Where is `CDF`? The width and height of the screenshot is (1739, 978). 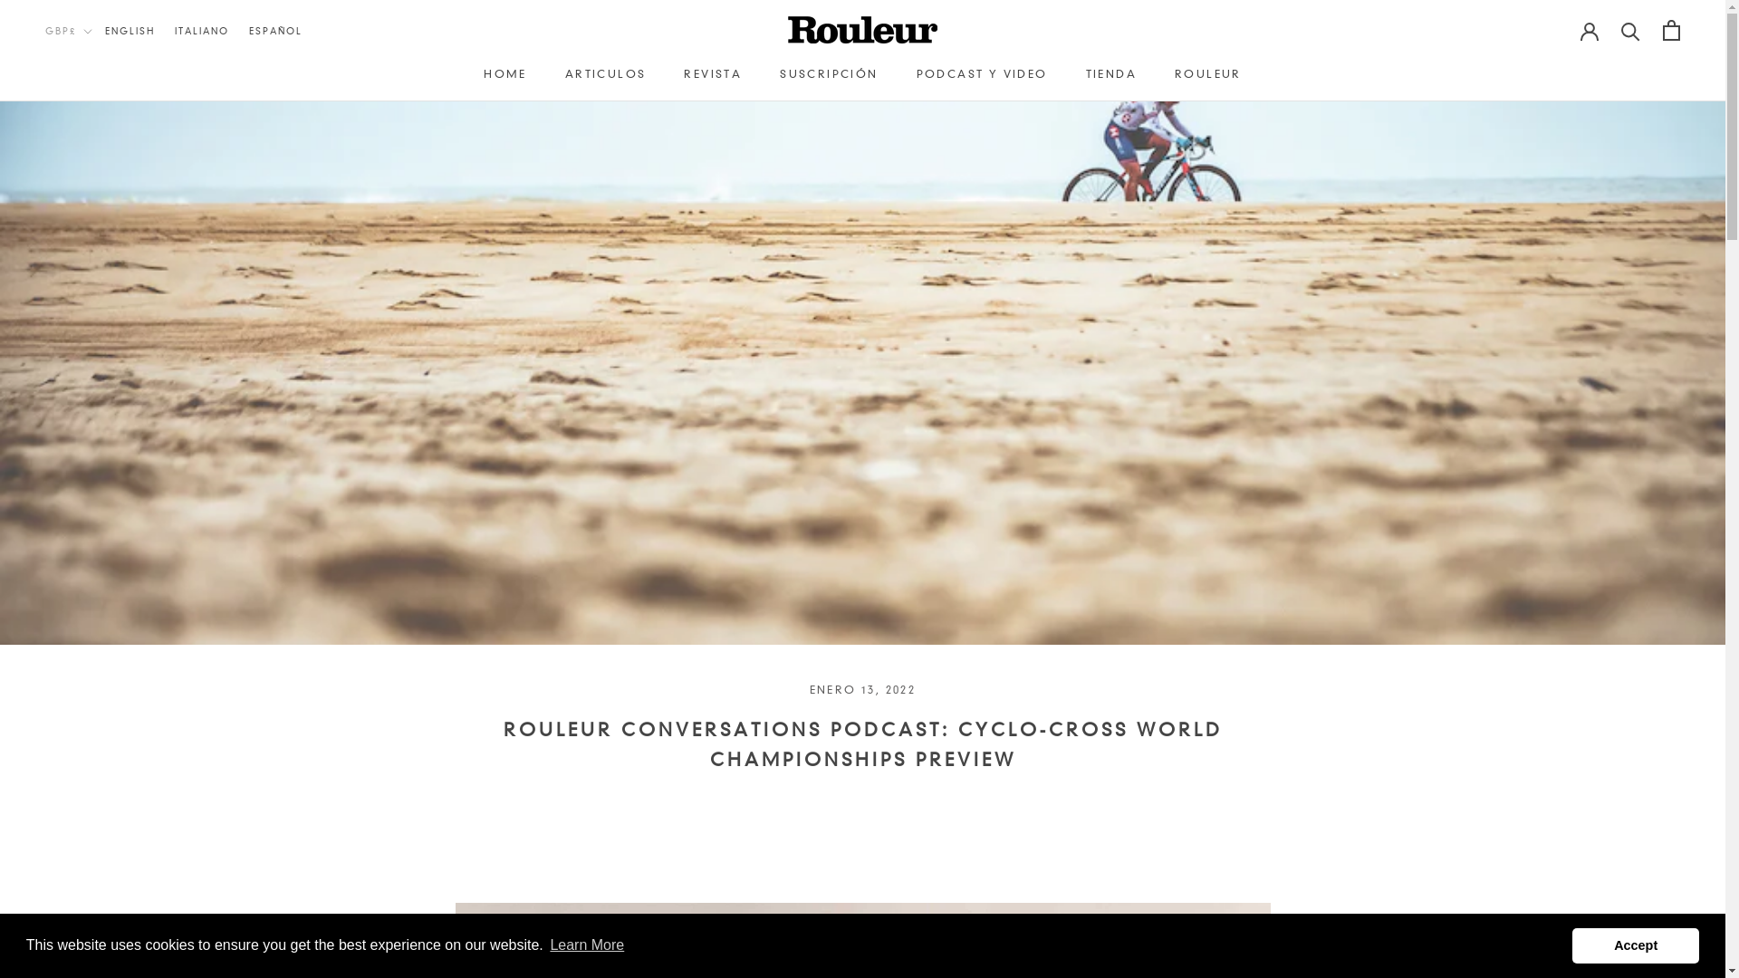
CDF is located at coordinates (103, 525).